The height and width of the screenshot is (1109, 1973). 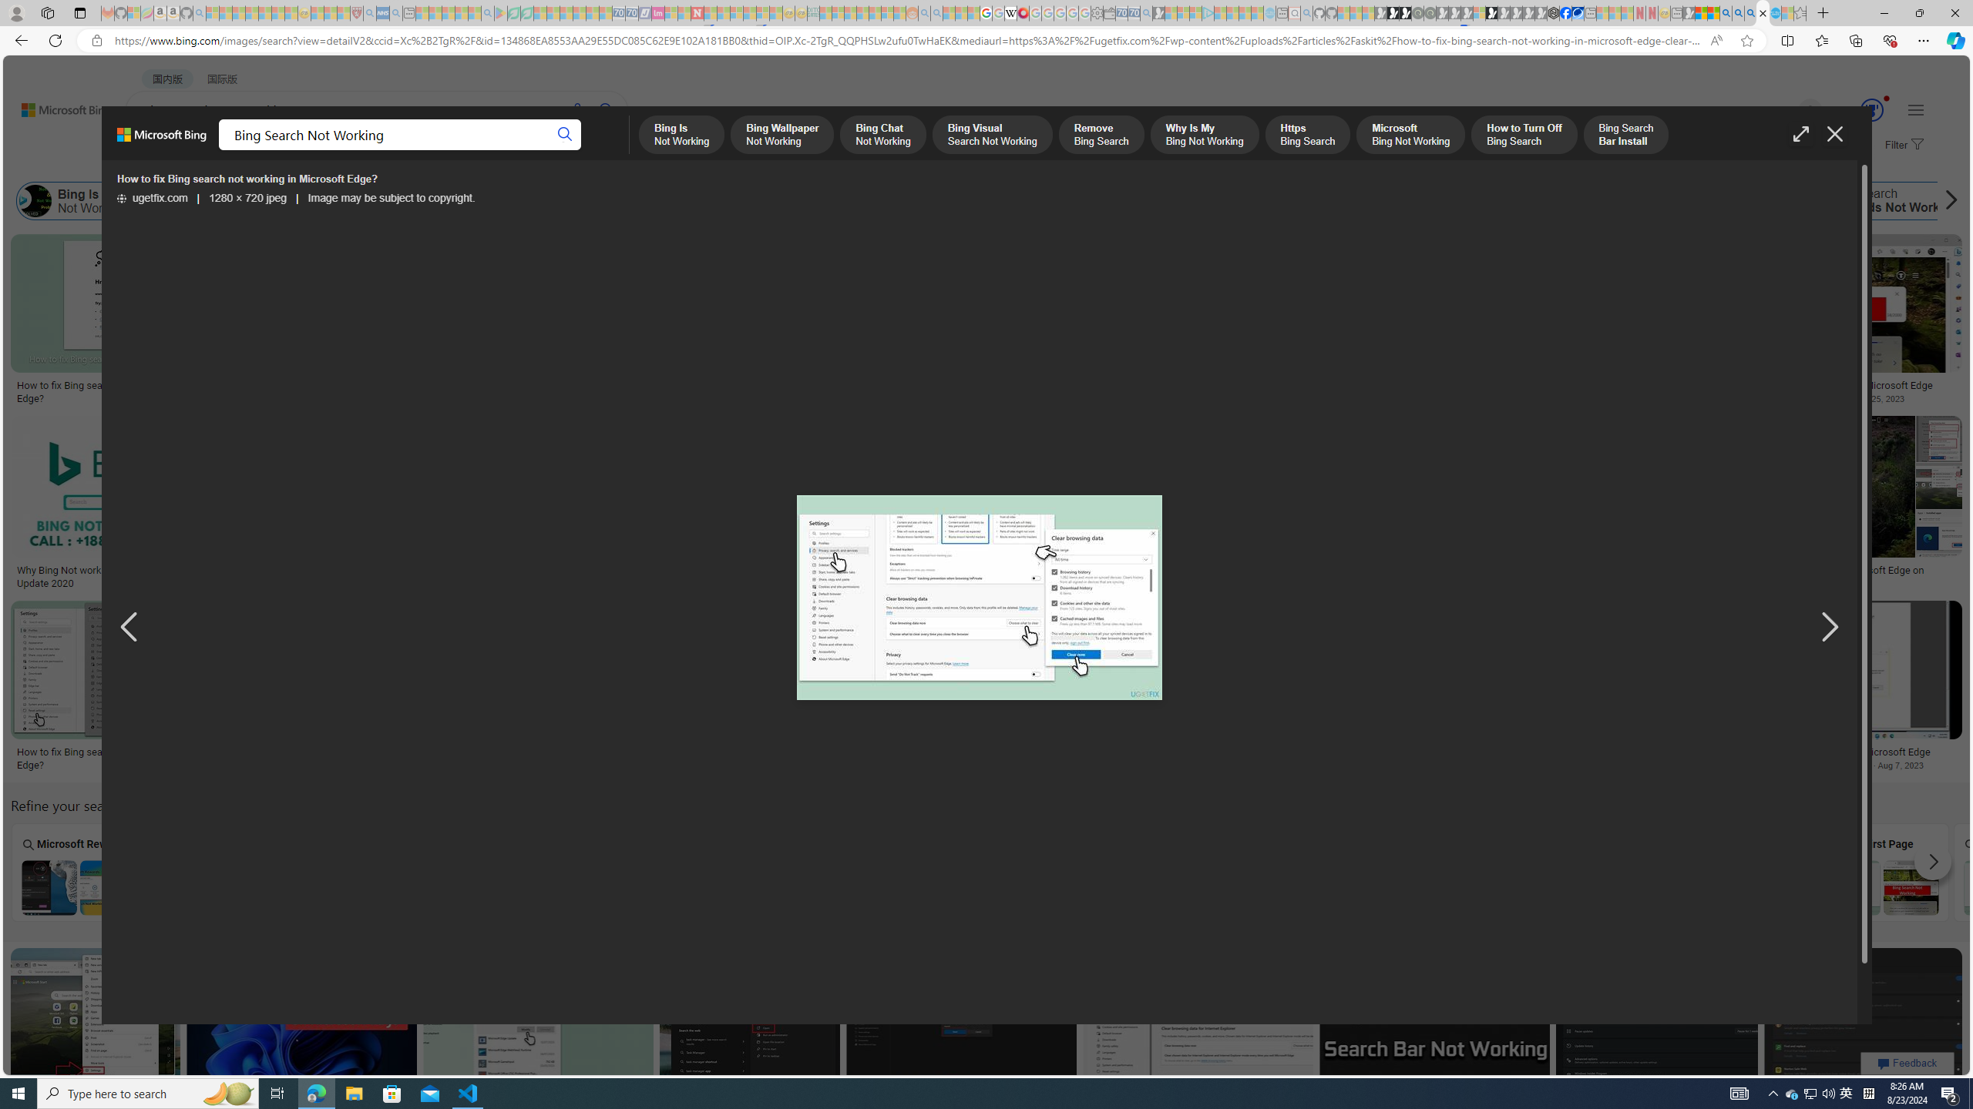 I want to click on Bing Exact Search Not Working, so click(x=1326, y=887).